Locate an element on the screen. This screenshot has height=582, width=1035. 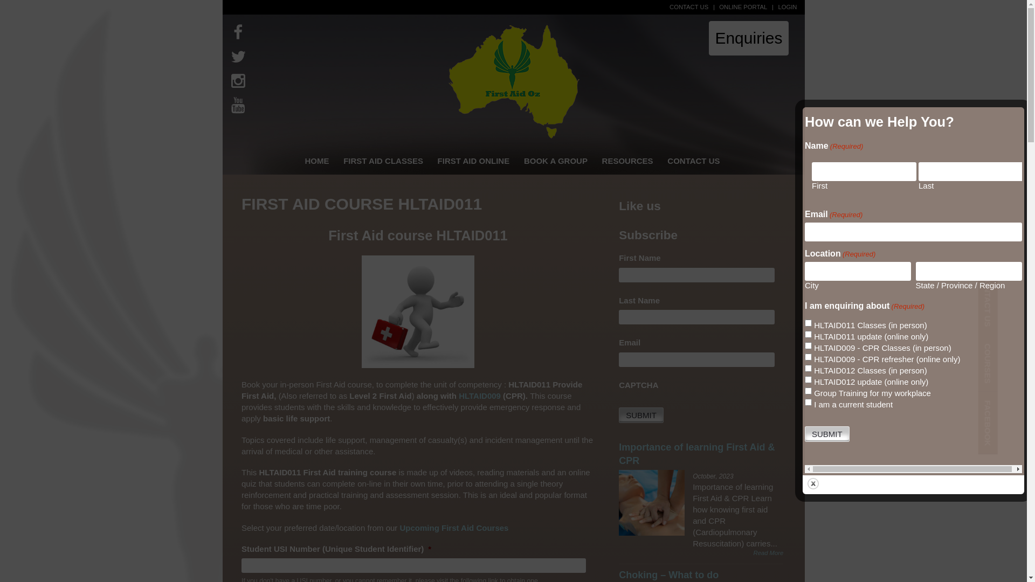
LOGIN is located at coordinates (785, 7).